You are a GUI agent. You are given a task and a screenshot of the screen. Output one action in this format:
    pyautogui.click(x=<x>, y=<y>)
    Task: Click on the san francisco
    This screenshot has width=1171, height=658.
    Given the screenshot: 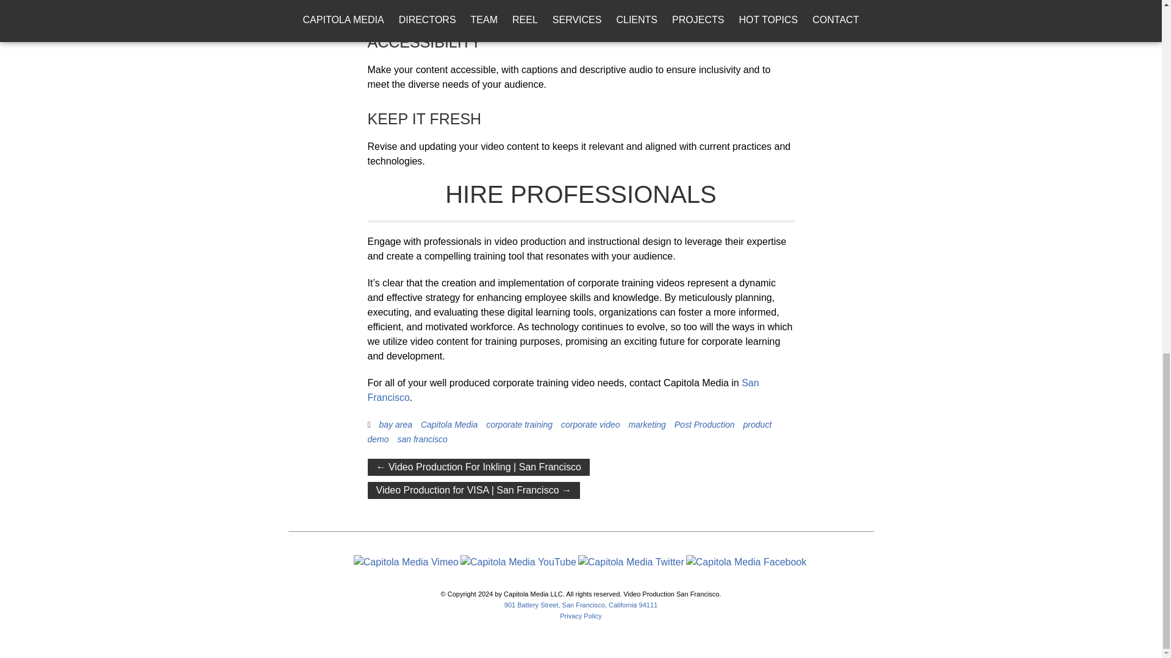 What is the action you would take?
    pyautogui.click(x=422, y=439)
    